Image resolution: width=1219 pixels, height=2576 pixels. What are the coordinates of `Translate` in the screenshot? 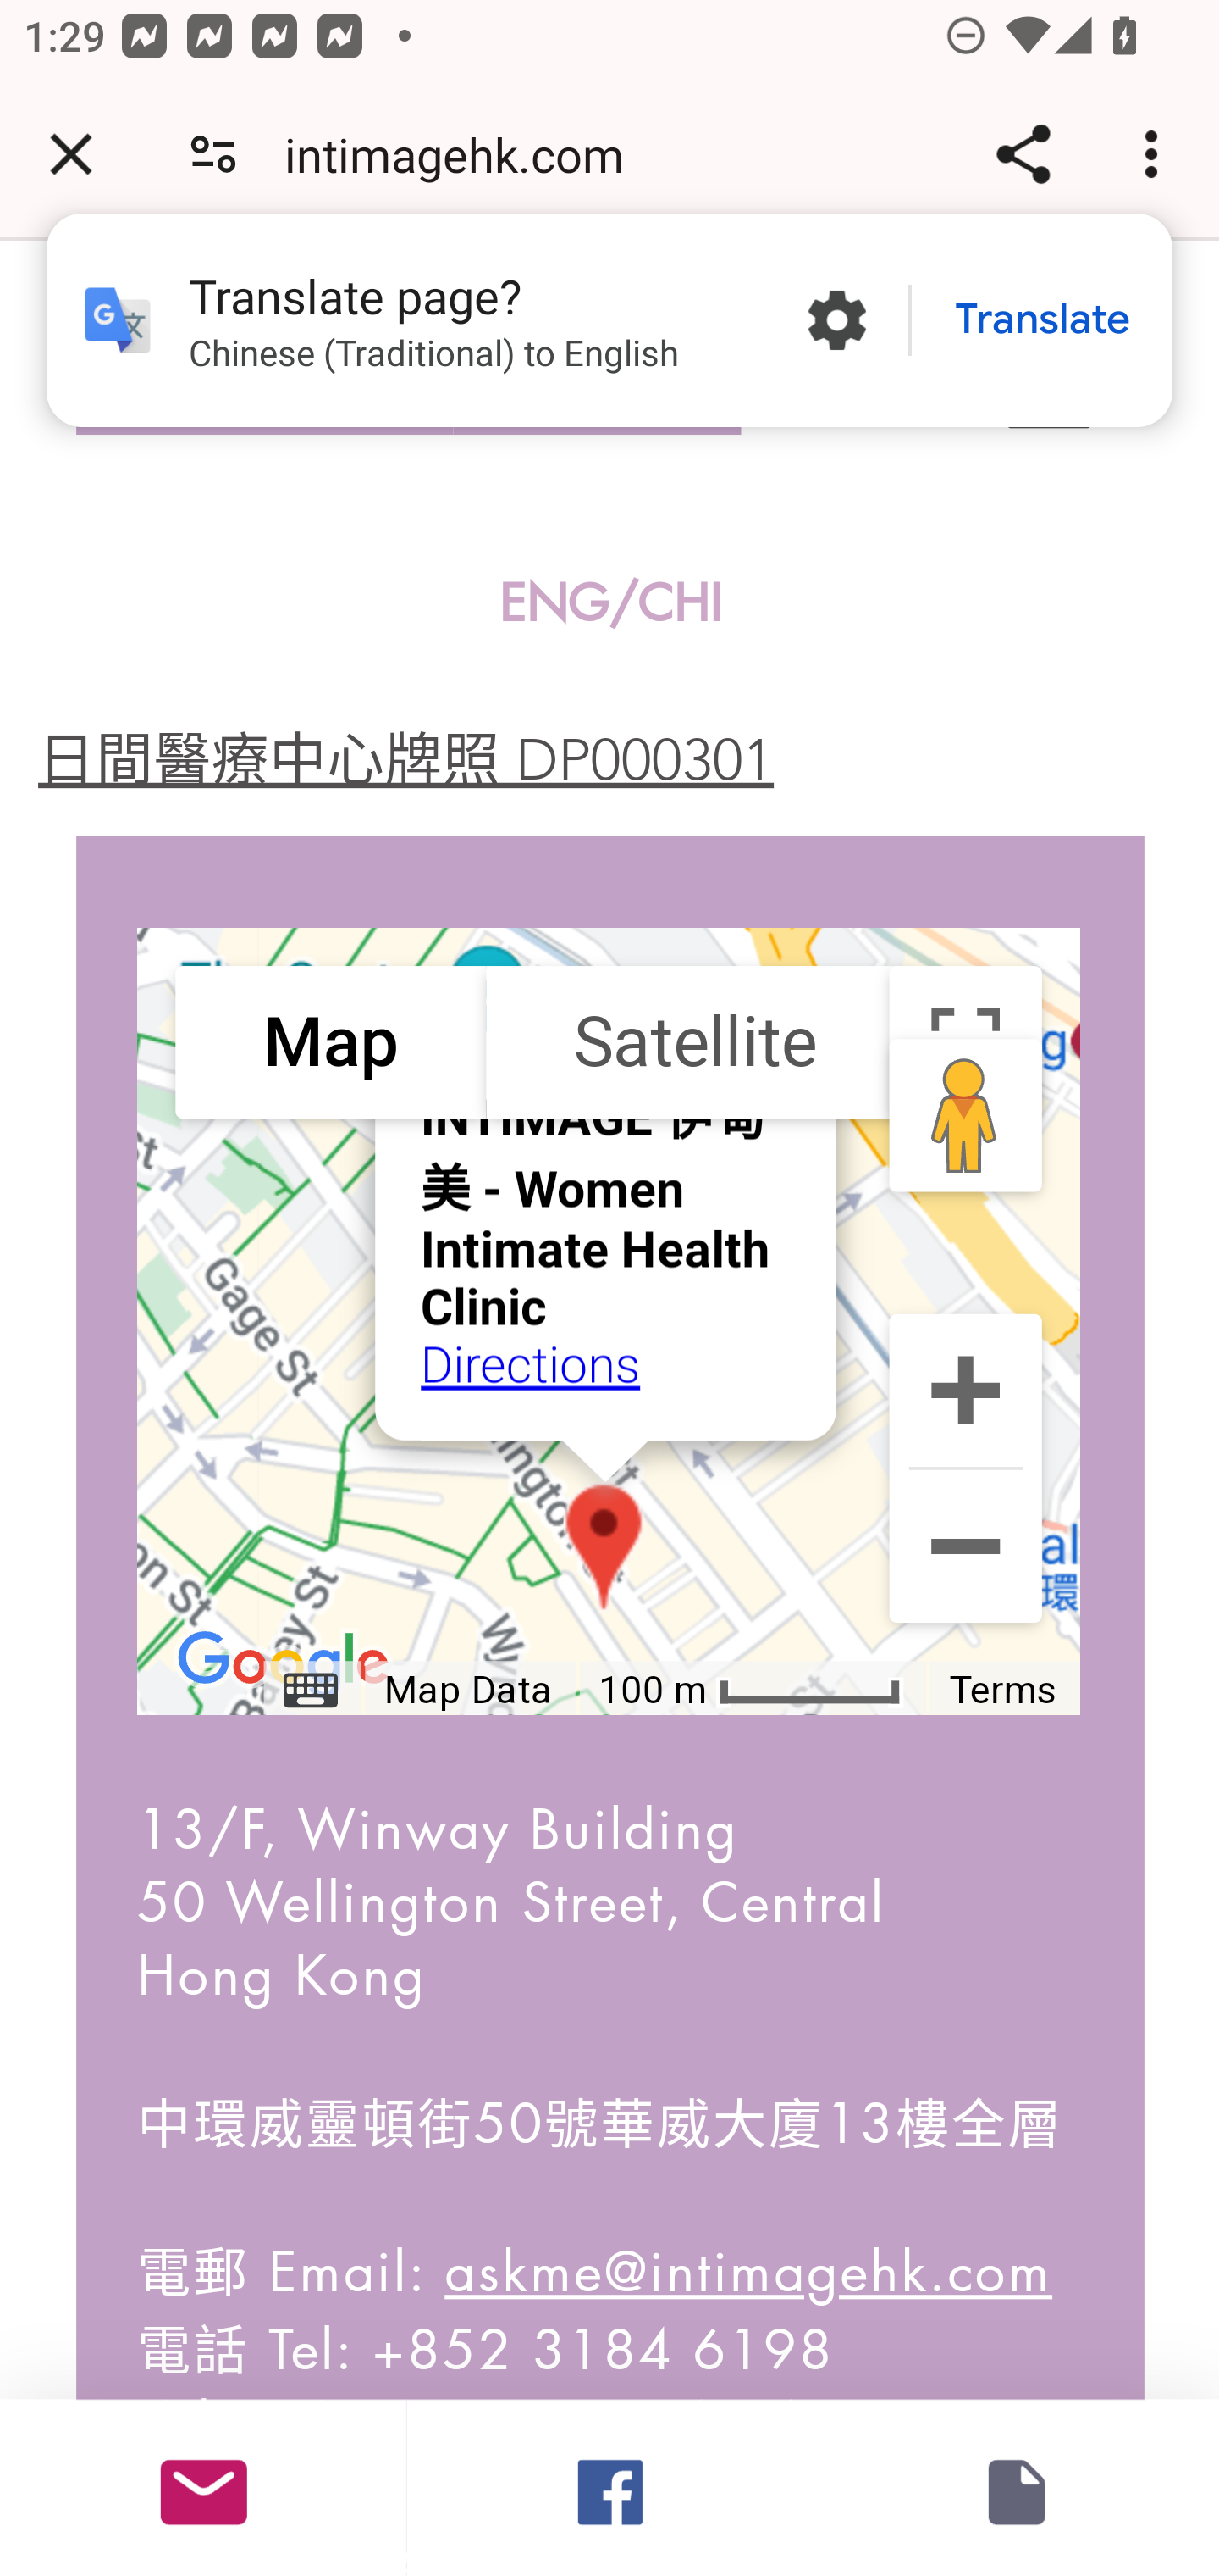 It's located at (1042, 320).